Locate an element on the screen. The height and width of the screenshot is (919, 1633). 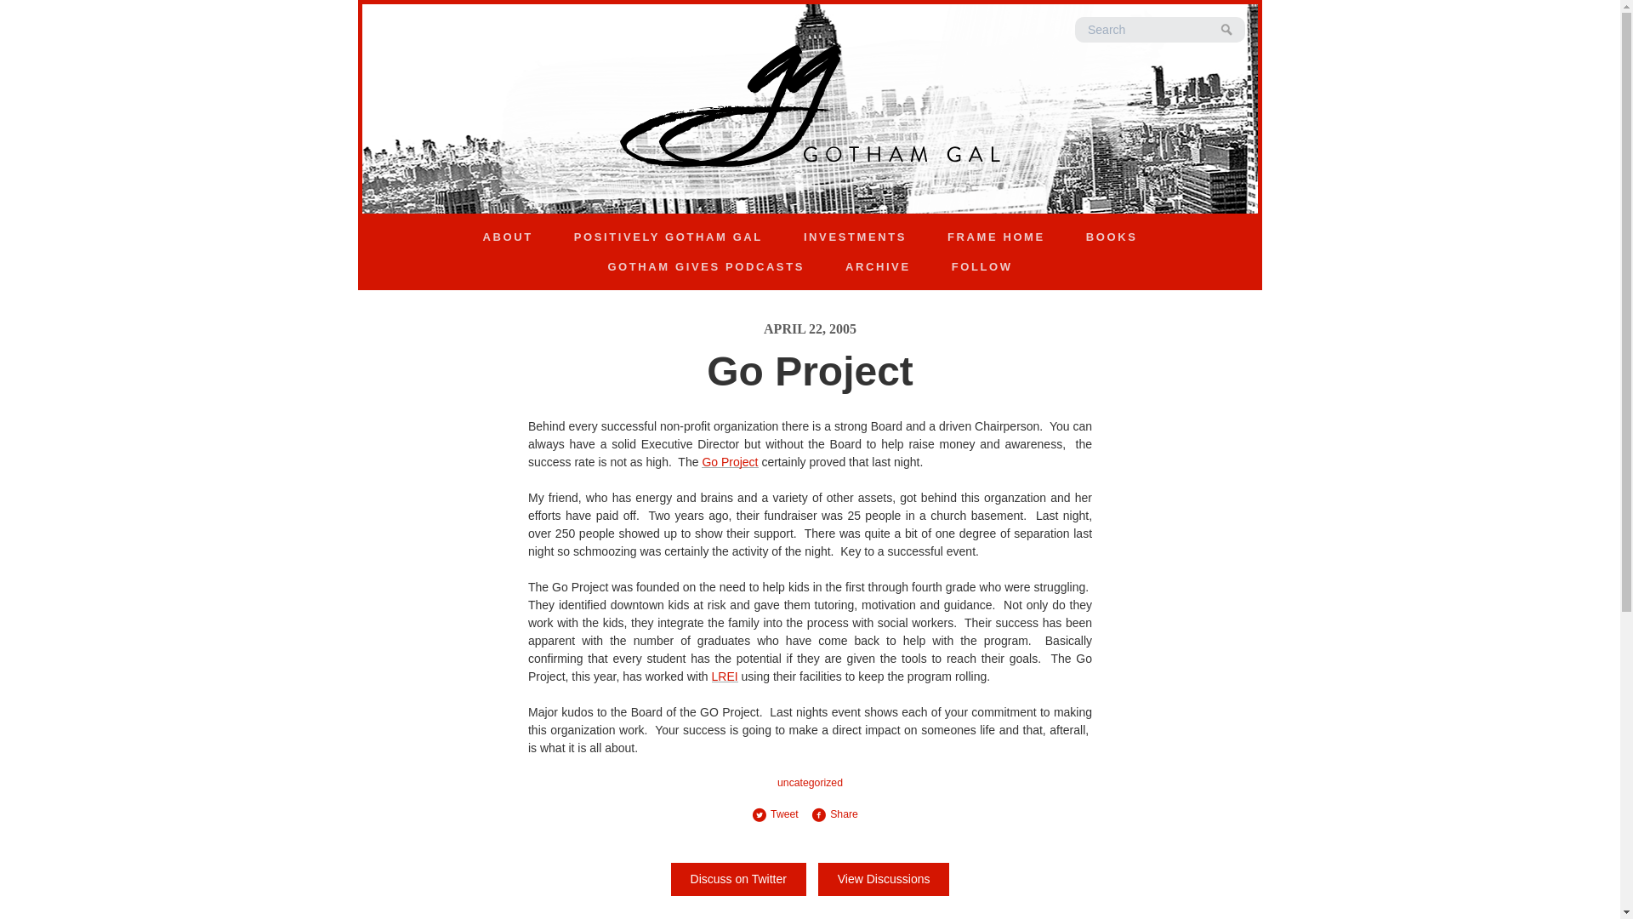
Go Project is located at coordinates (730, 461).